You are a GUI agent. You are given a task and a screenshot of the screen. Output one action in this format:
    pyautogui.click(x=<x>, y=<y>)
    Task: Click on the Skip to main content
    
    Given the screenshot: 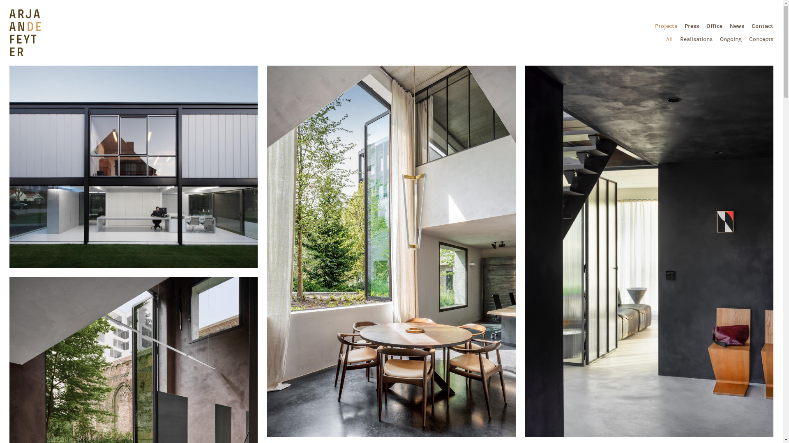 What is the action you would take?
    pyautogui.click(x=391, y=66)
    